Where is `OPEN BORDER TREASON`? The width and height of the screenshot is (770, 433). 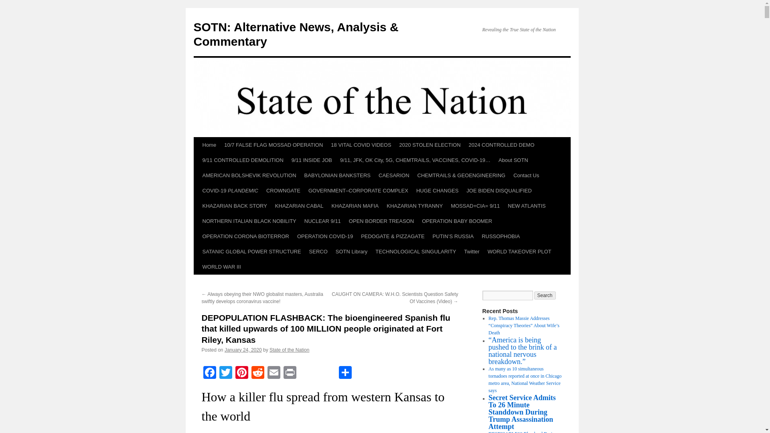
OPEN BORDER TREASON is located at coordinates (381, 221).